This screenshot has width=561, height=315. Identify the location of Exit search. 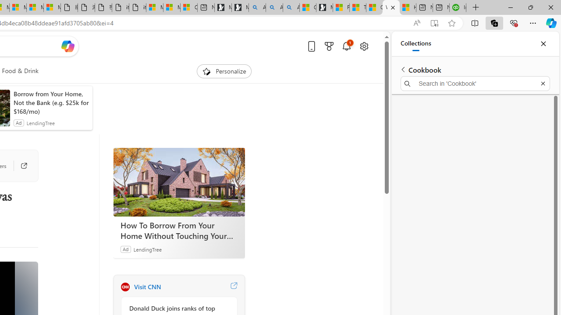
(543, 83).